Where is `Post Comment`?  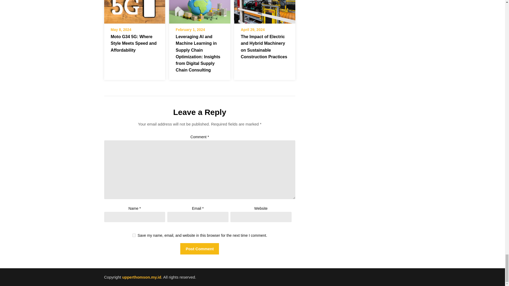
Post Comment is located at coordinates (199, 249).